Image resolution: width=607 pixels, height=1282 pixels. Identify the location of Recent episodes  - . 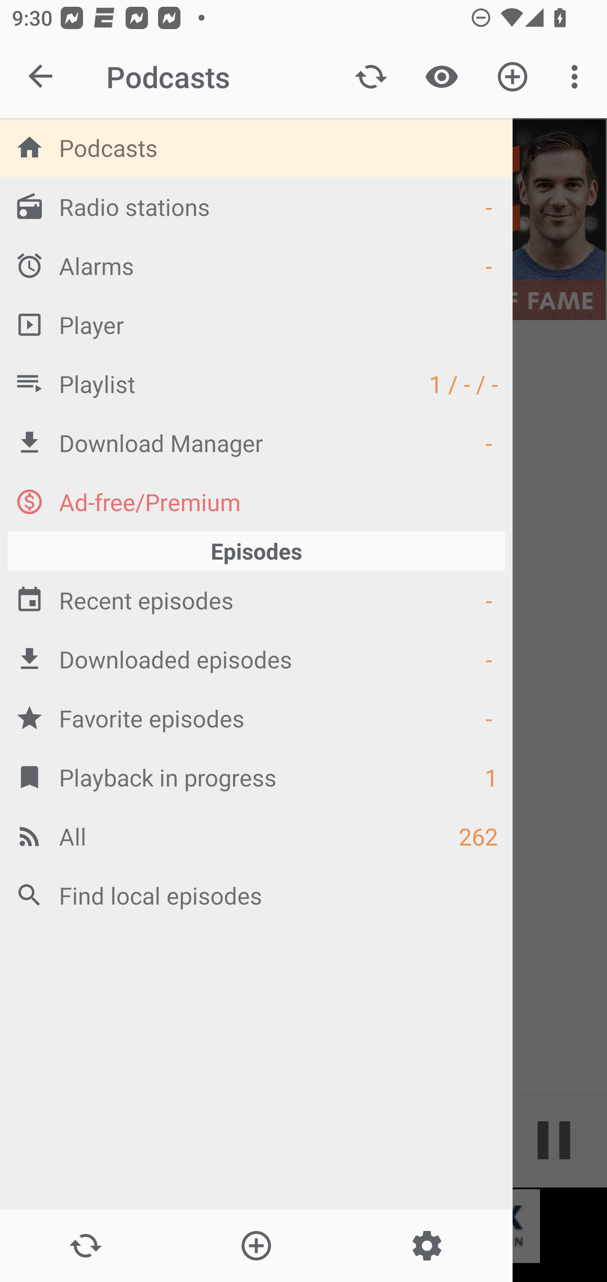
(256, 600).